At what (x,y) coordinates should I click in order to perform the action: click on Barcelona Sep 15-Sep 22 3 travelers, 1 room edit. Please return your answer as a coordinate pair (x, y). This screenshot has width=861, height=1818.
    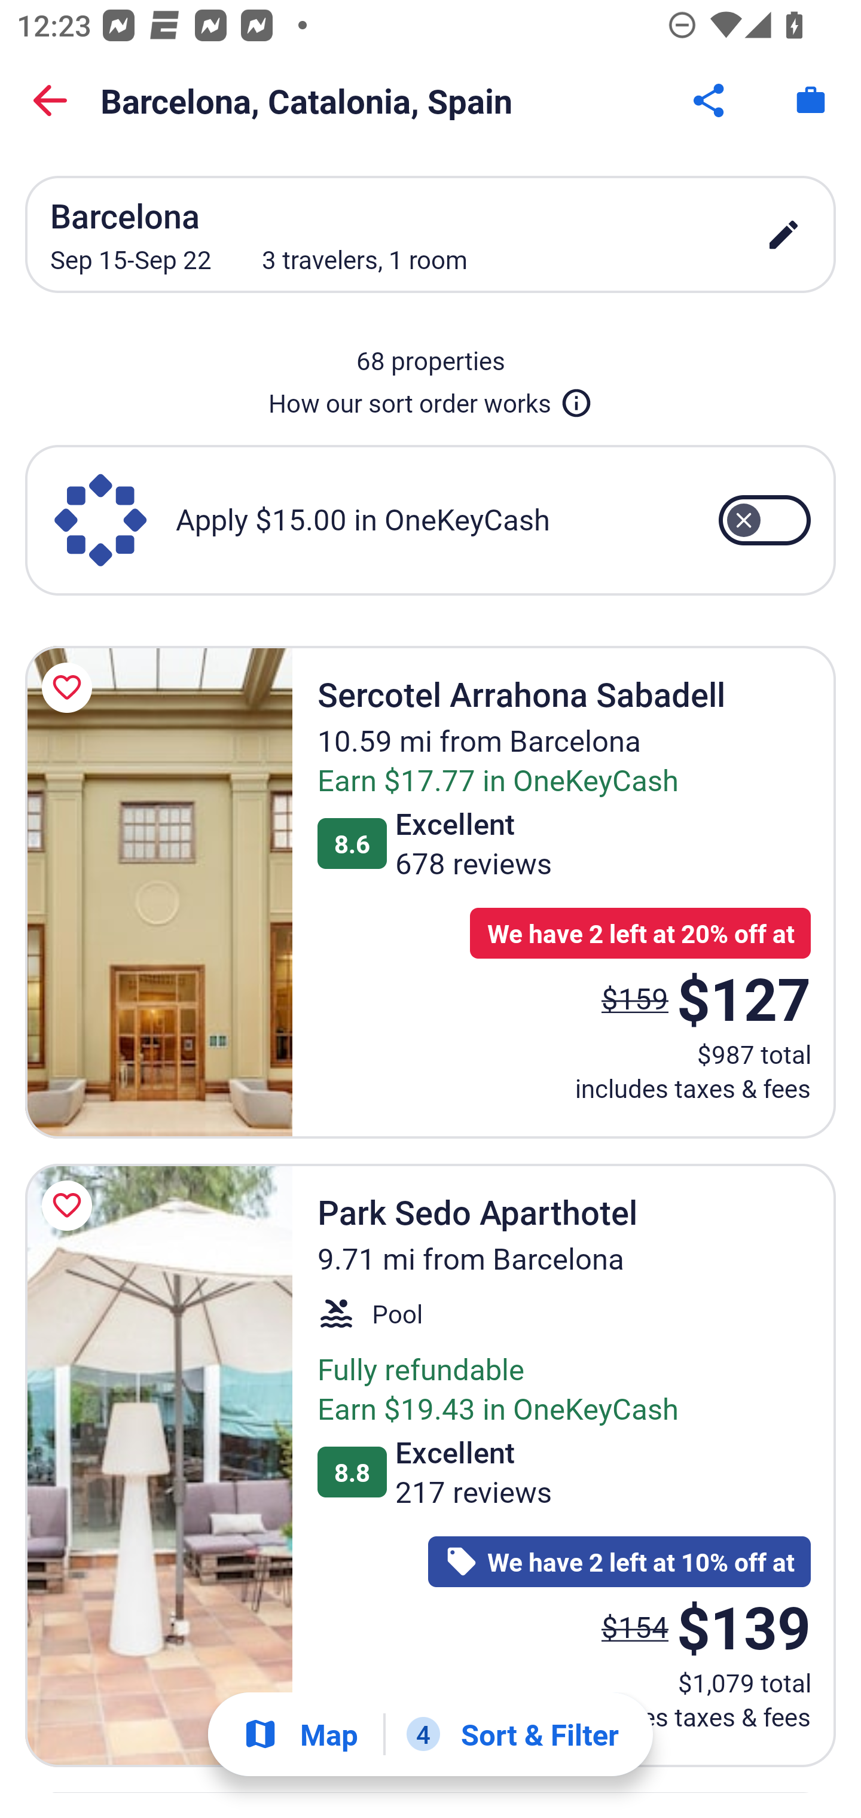
    Looking at the image, I should click on (430, 234).